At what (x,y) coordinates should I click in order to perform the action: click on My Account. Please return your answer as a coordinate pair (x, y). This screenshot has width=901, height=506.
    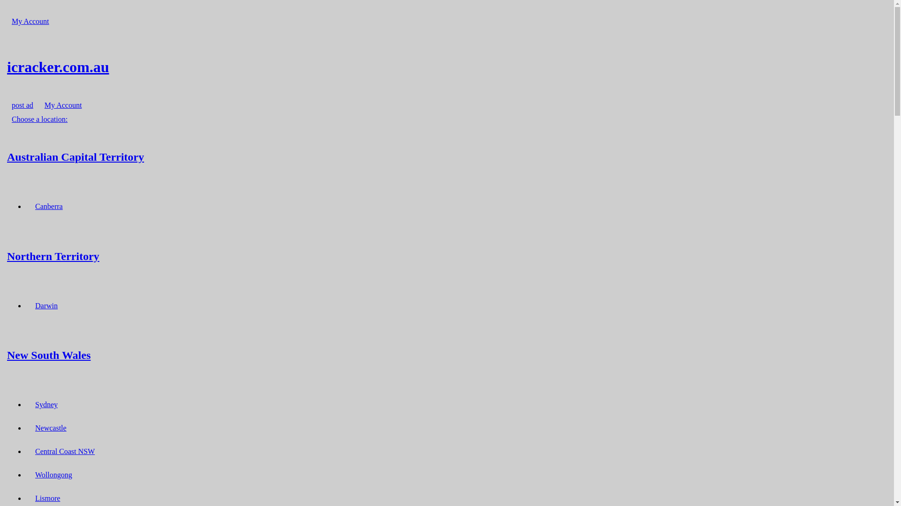
    Looking at the image, I should click on (31, 22).